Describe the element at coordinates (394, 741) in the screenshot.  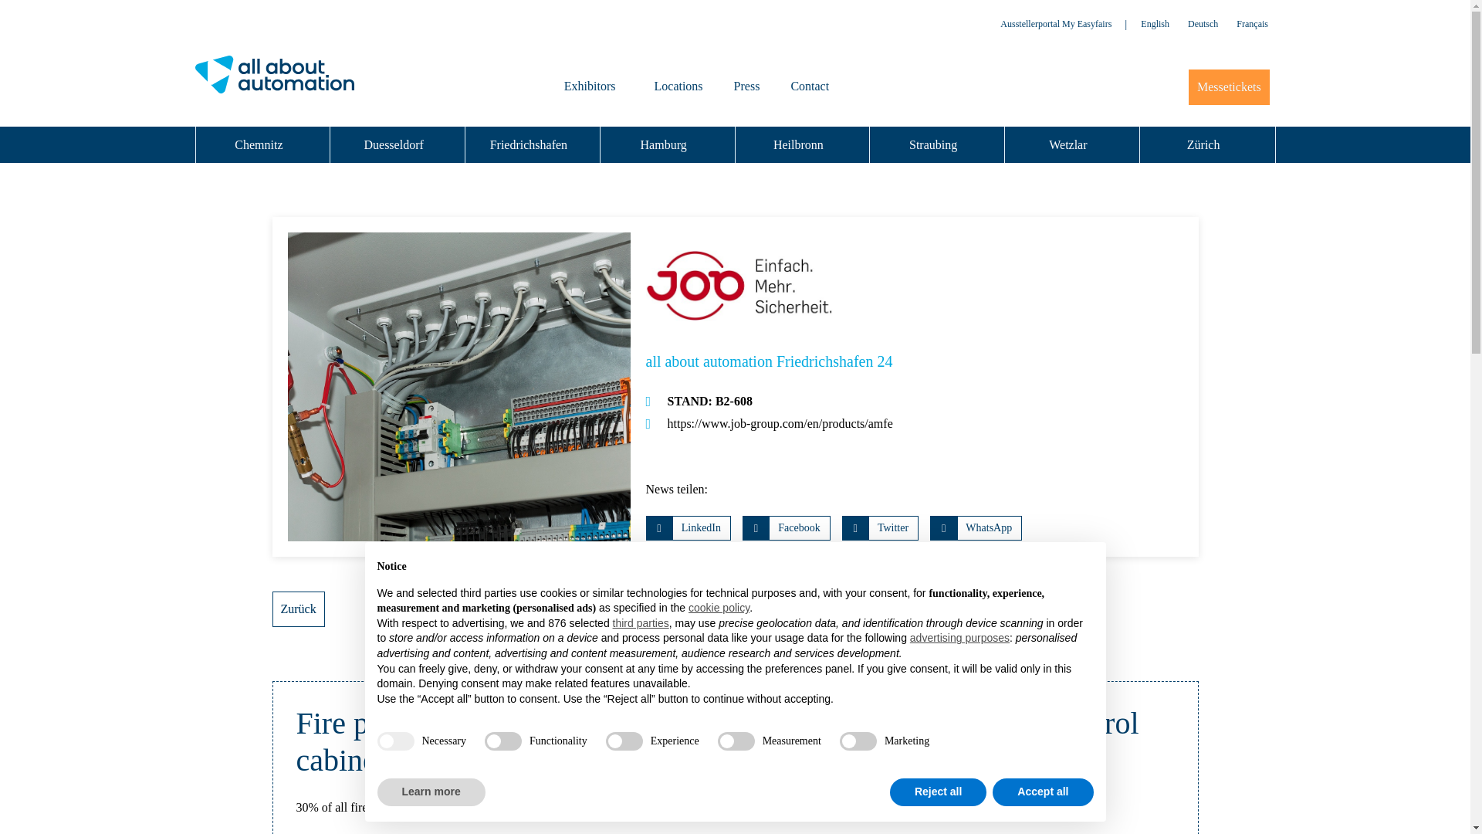
I see `true` at that location.